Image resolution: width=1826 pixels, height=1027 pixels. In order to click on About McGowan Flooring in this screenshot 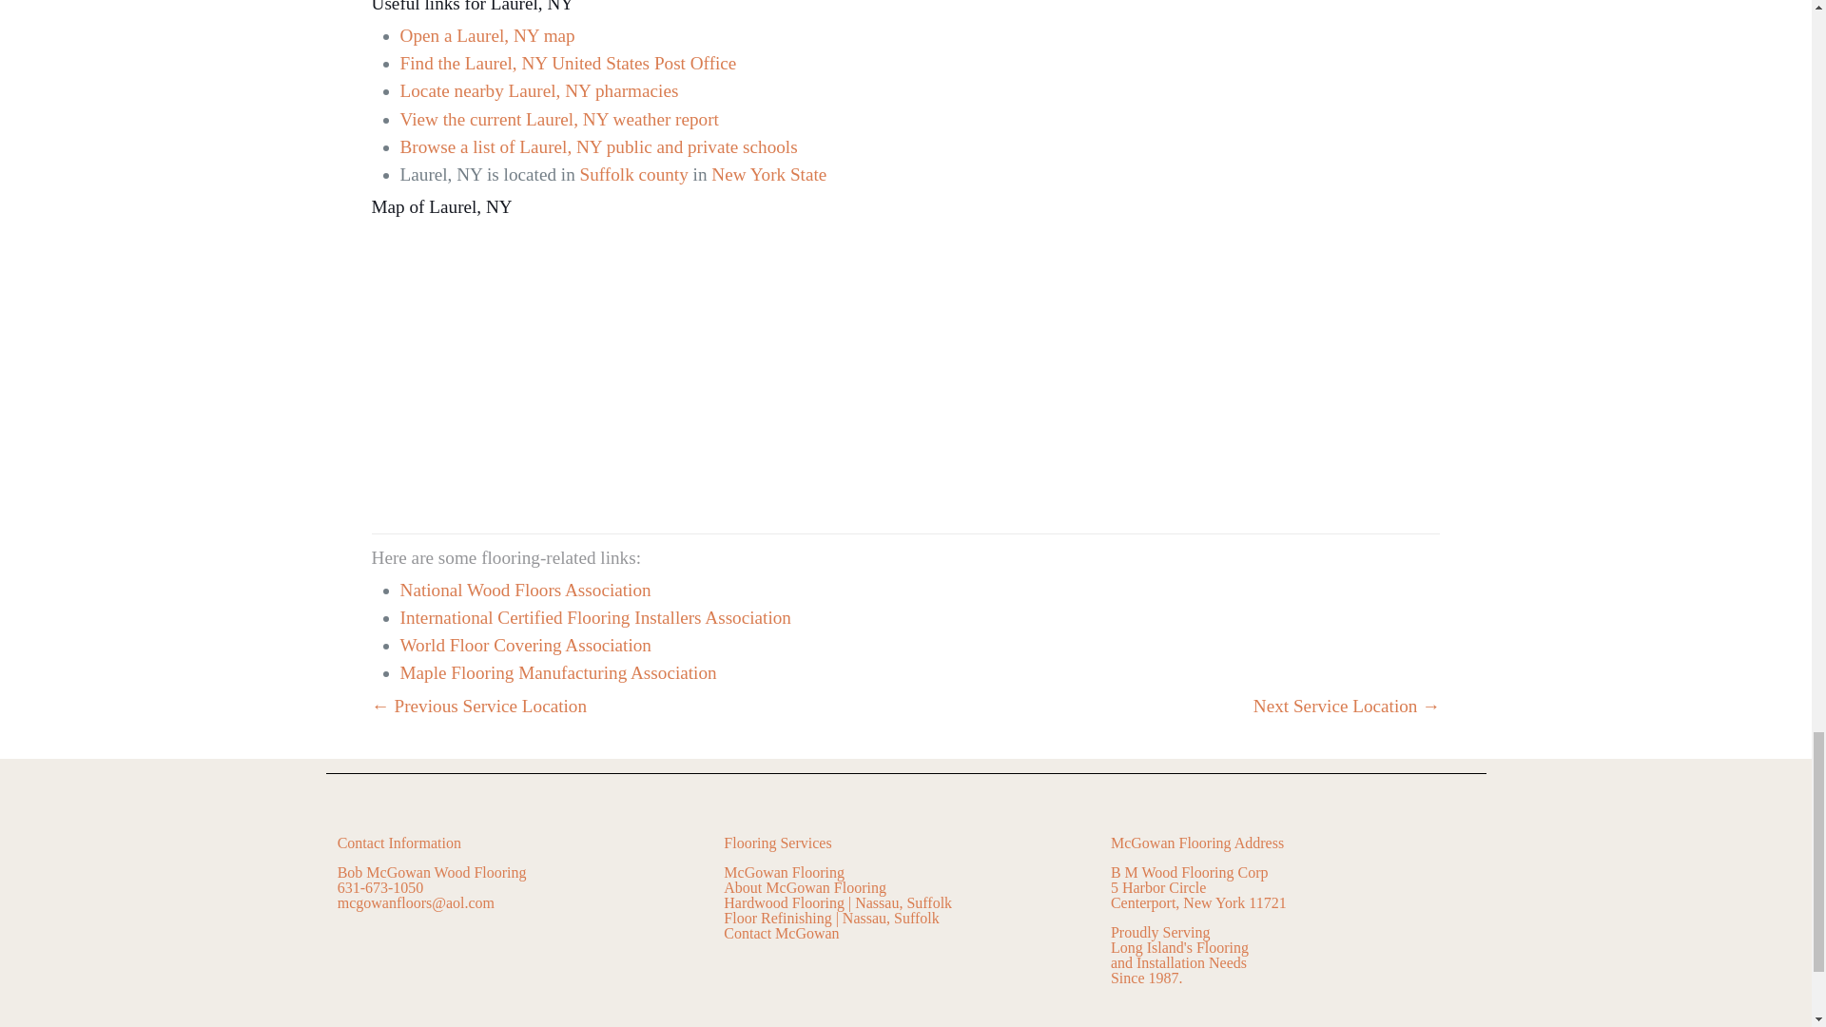, I will do `click(805, 886)`.